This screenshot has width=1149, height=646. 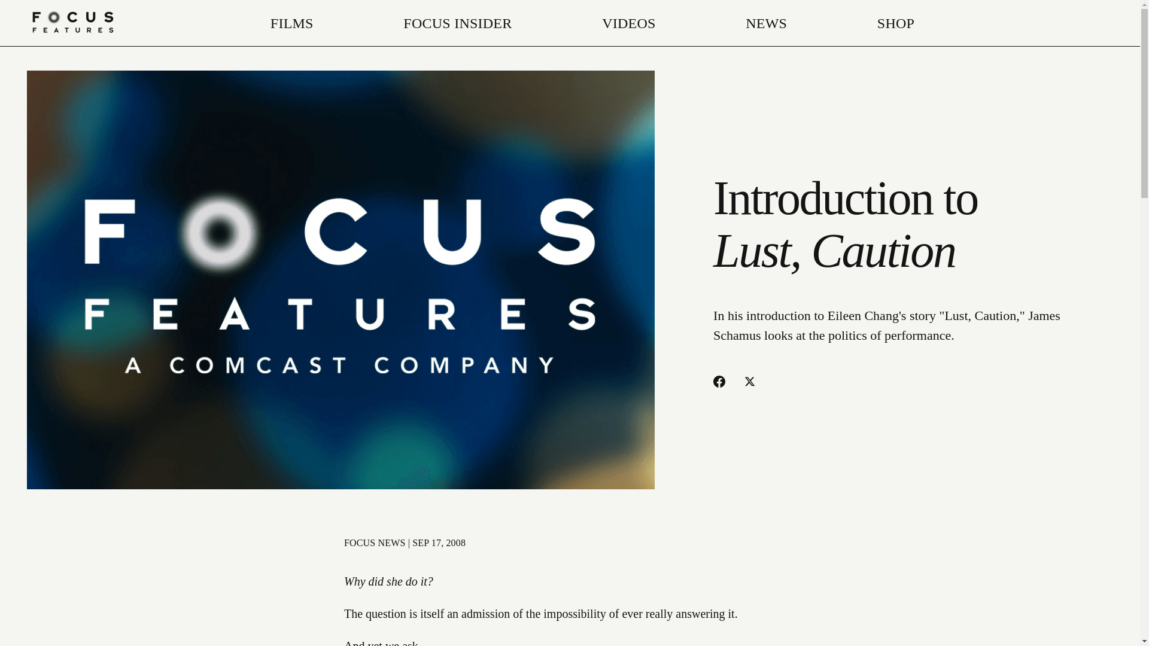 What do you see at coordinates (628, 23) in the screenshot?
I see `VIDEOS` at bounding box center [628, 23].